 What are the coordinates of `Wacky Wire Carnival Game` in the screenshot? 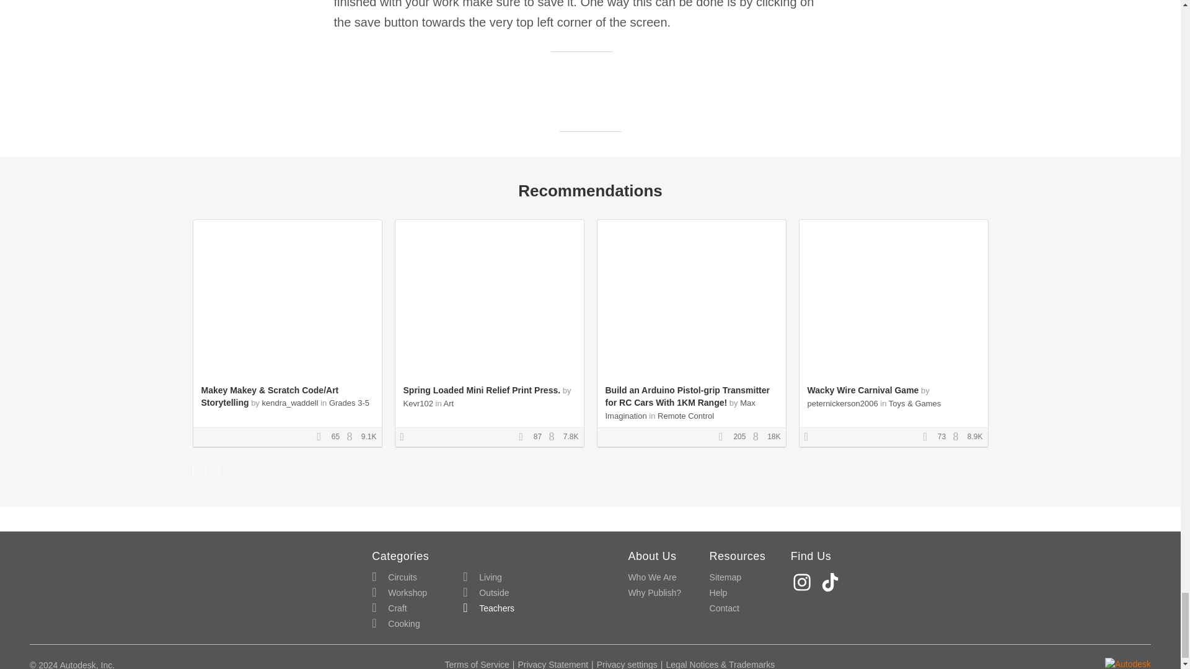 It's located at (863, 390).